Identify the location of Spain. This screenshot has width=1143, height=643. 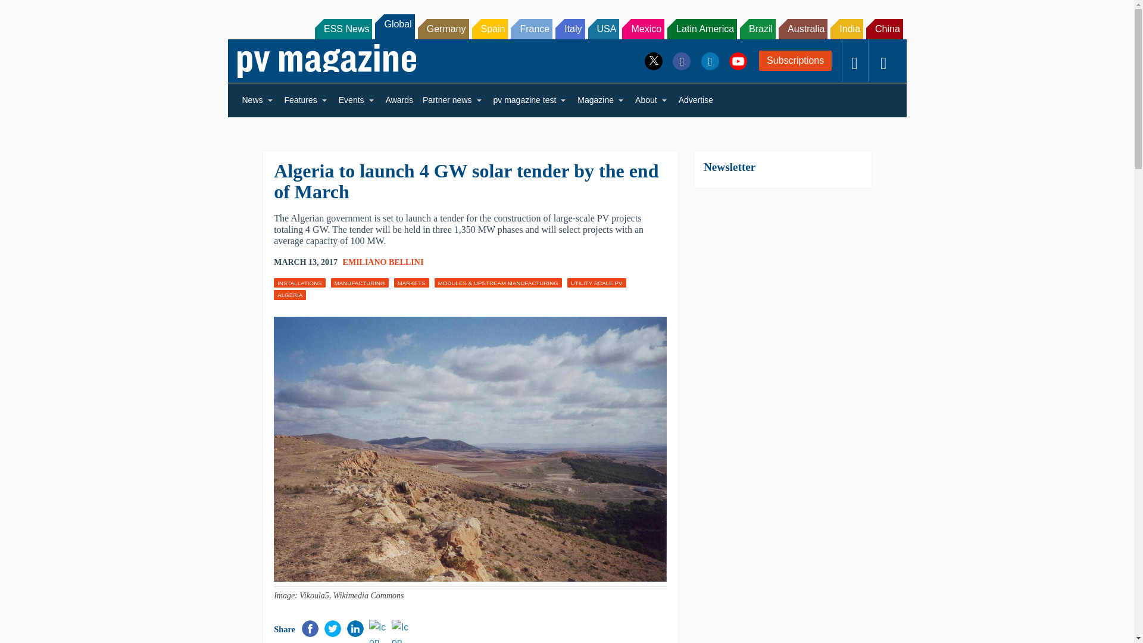
(489, 29).